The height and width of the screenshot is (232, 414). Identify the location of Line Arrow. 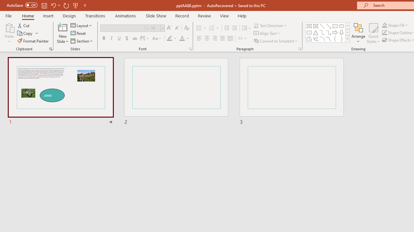
(329, 26).